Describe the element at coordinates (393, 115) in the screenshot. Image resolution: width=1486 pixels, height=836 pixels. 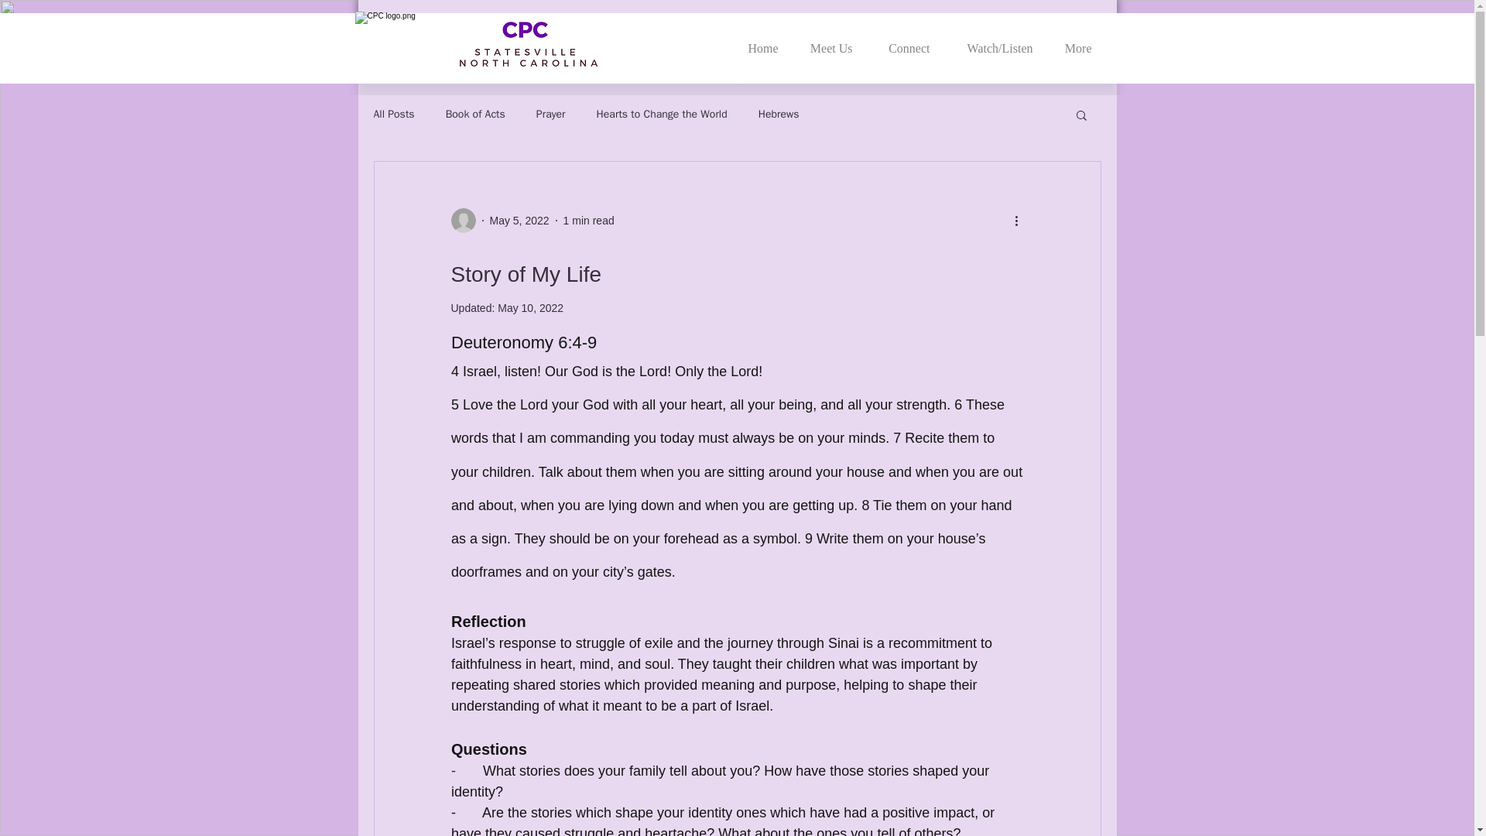
I see `All Posts` at that location.